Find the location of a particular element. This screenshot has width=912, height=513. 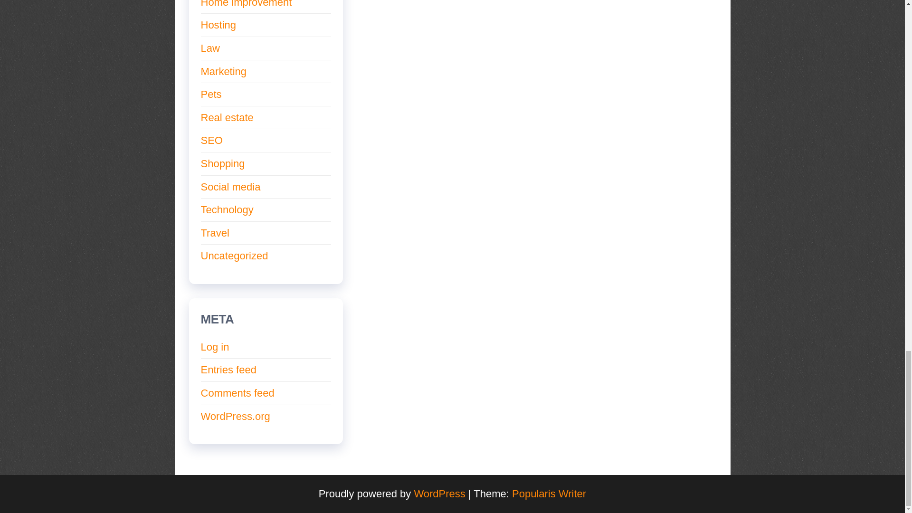

Marketing is located at coordinates (223, 71).